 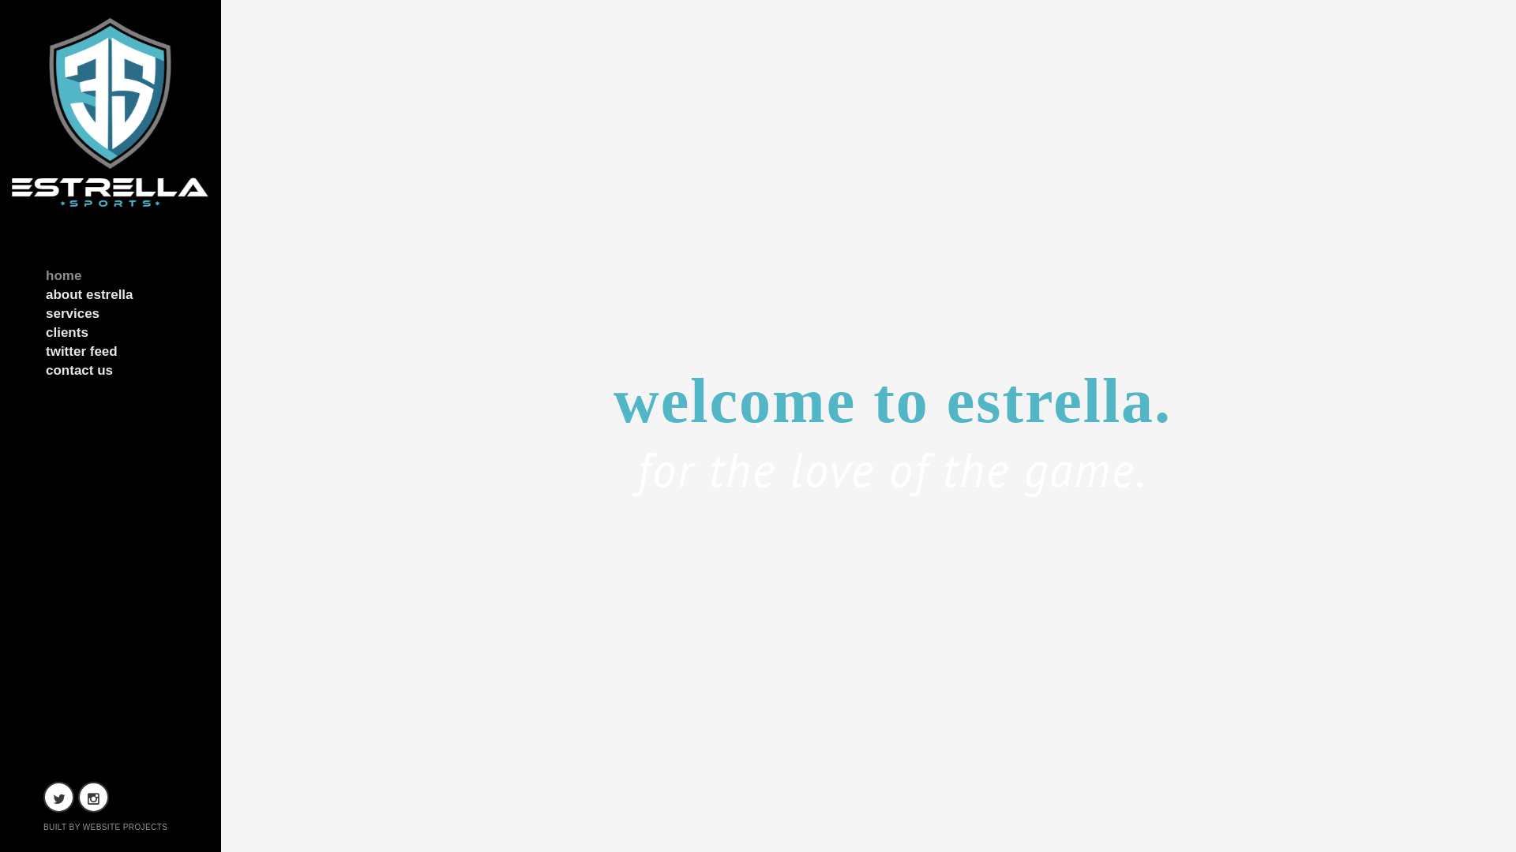 What do you see at coordinates (112, 279) in the screenshot?
I see `home` at bounding box center [112, 279].